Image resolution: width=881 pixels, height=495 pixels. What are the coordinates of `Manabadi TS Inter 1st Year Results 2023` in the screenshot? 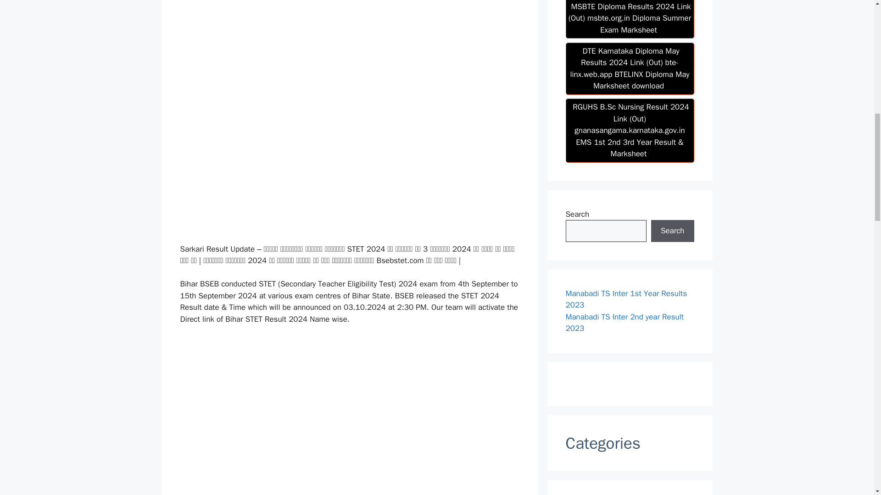 It's located at (626, 299).